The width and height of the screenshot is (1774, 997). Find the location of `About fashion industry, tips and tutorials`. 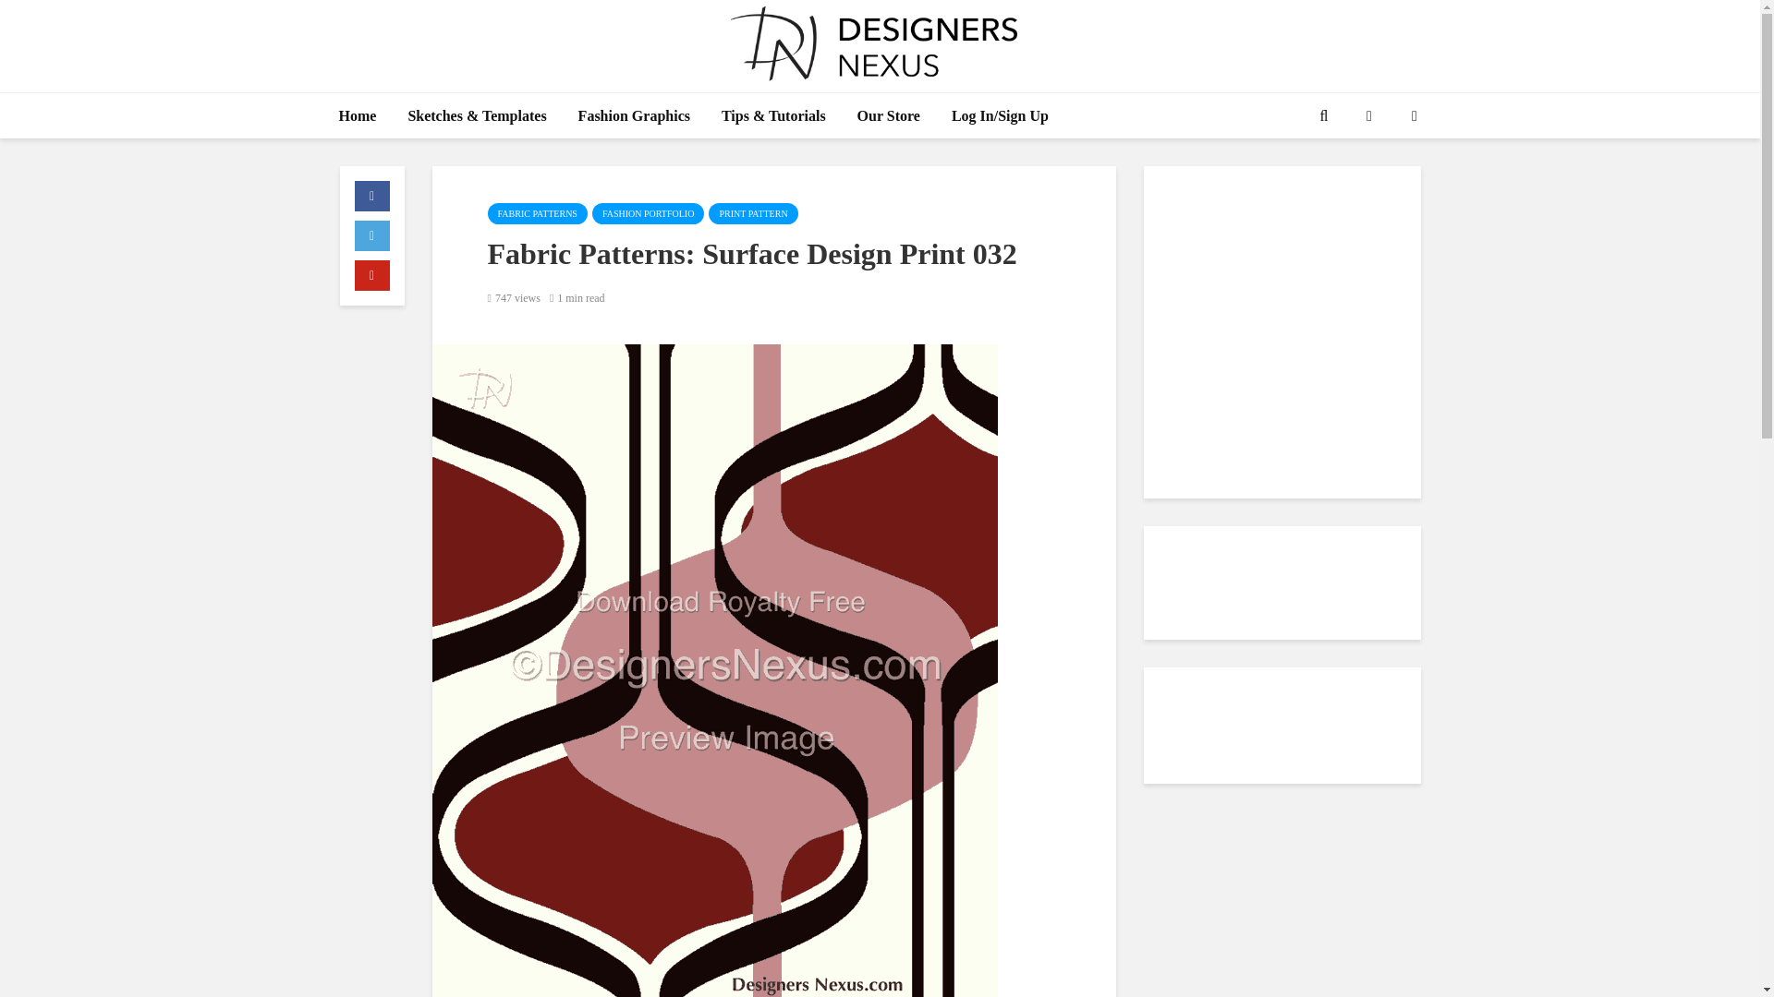

About fashion industry, tips and tutorials is located at coordinates (773, 116).